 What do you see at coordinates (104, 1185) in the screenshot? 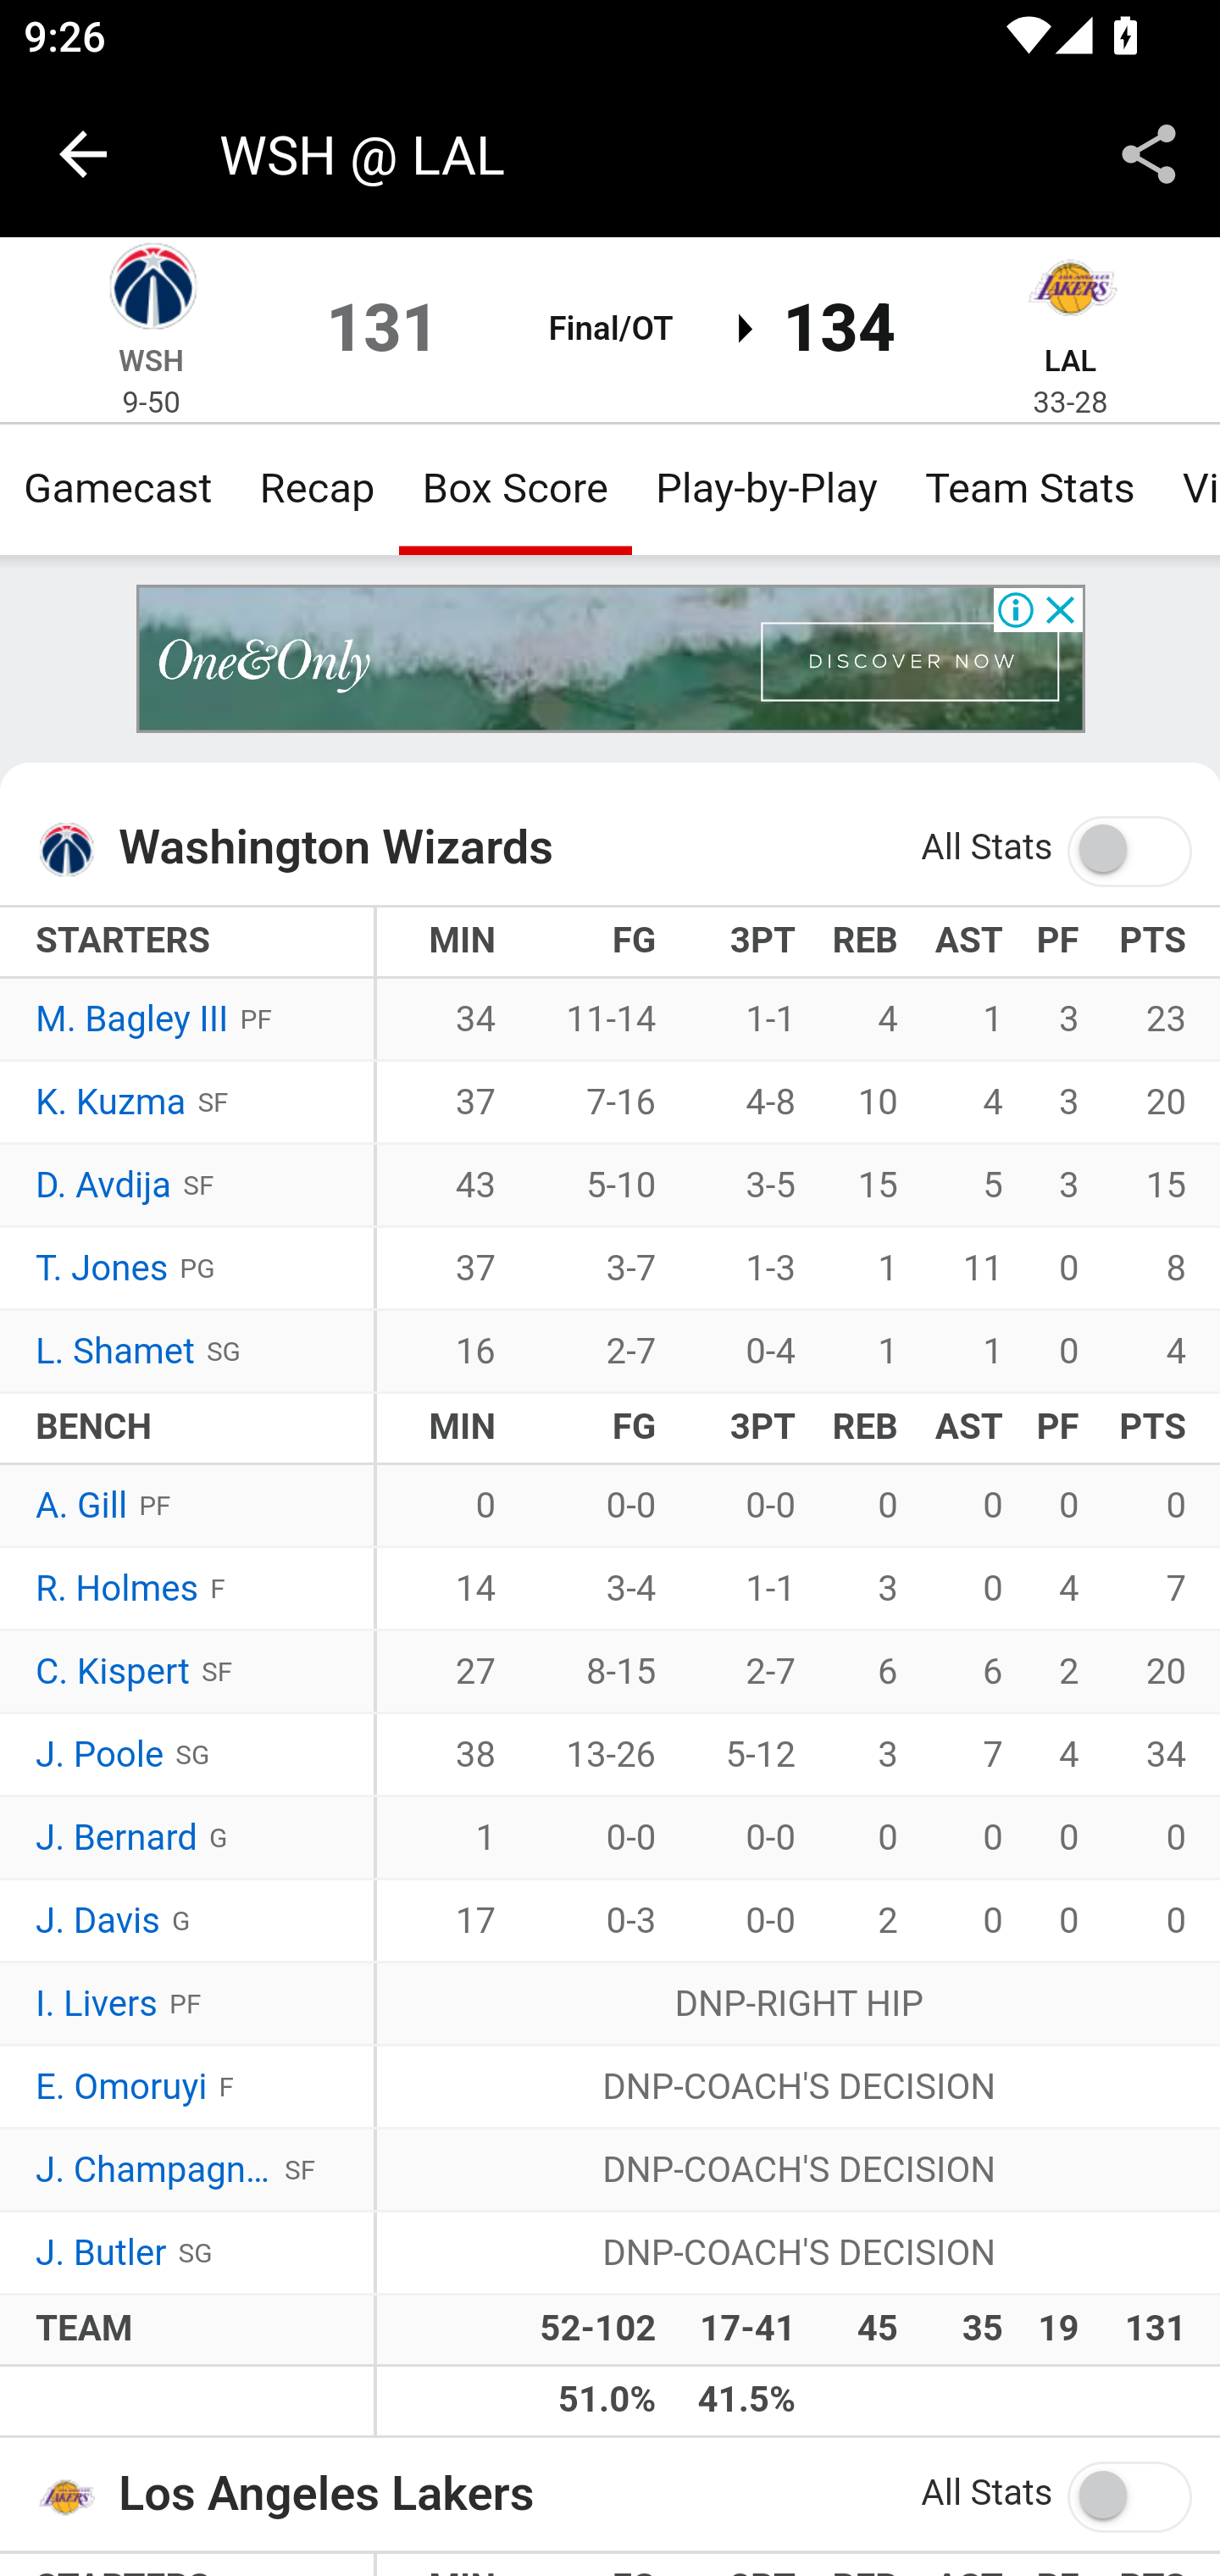
I see `D. Avdija` at bounding box center [104, 1185].